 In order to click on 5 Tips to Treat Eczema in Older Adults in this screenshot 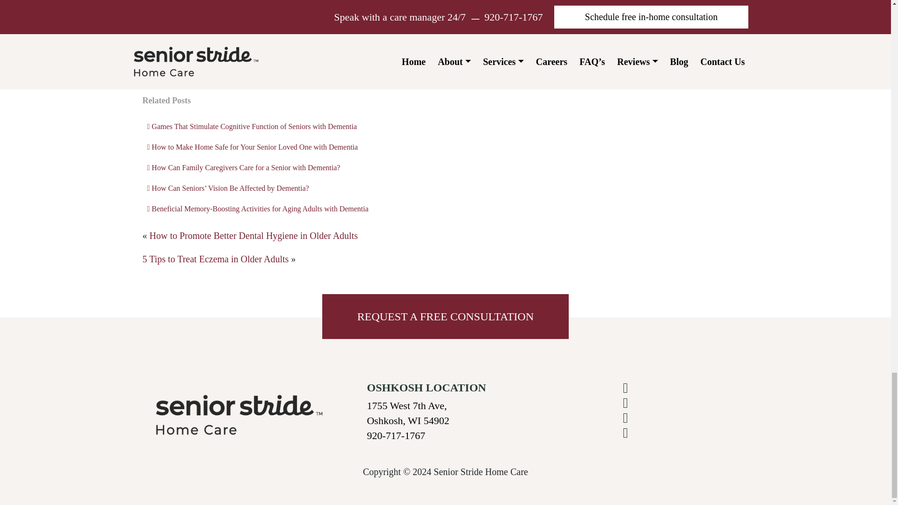, I will do `click(215, 259)`.